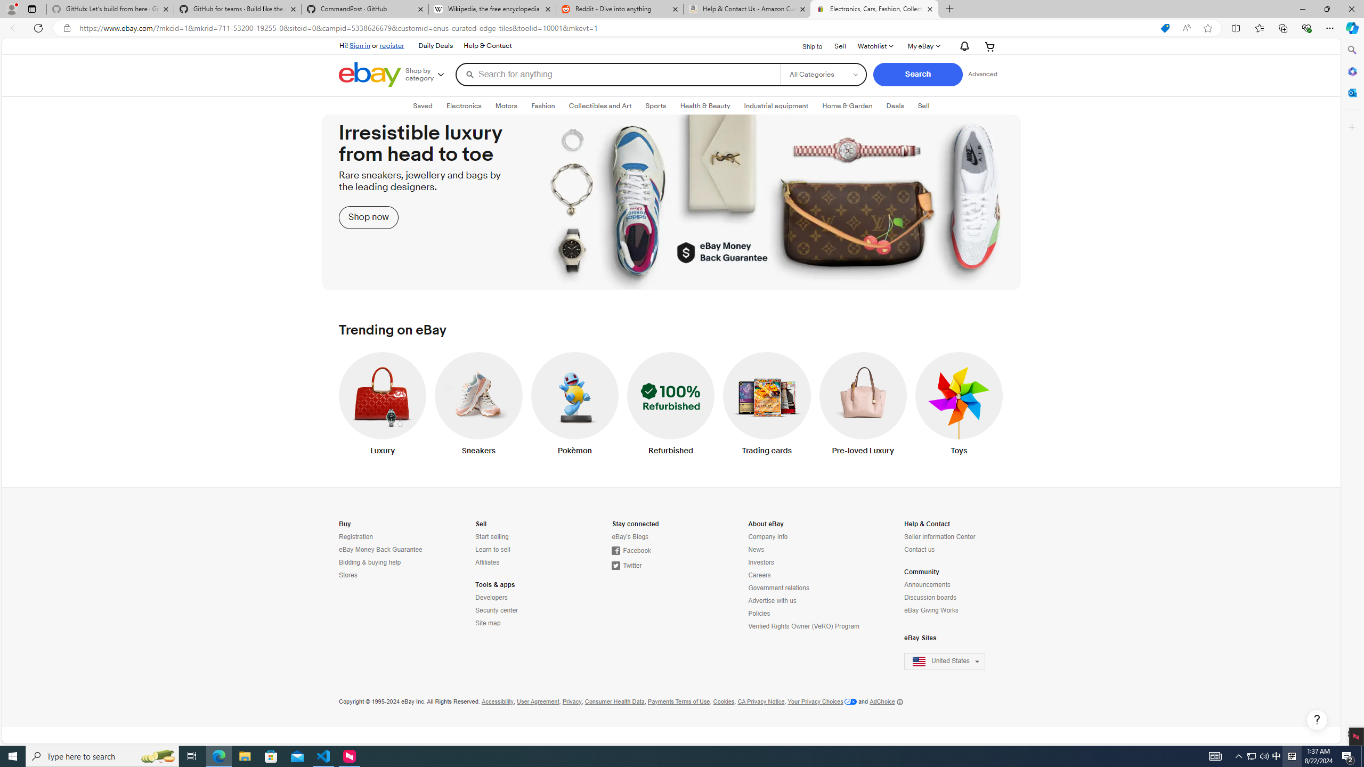 This screenshot has width=1364, height=767. Describe the element at coordinates (464, 105) in the screenshot. I see `ElectronicsExpand: Electronics` at that location.